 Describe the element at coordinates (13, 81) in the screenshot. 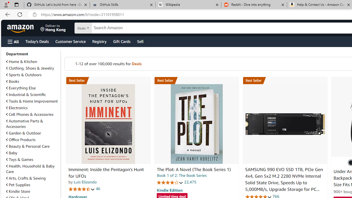

I see `Books` at that location.